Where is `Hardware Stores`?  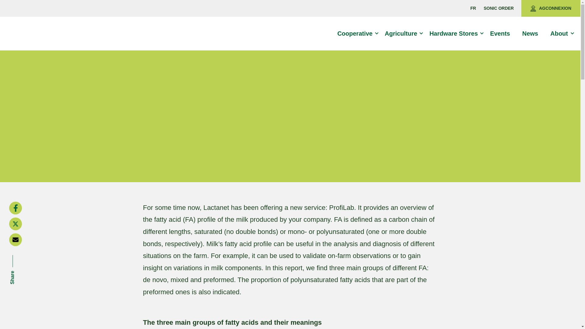
Hardware Stores is located at coordinates (456, 34).